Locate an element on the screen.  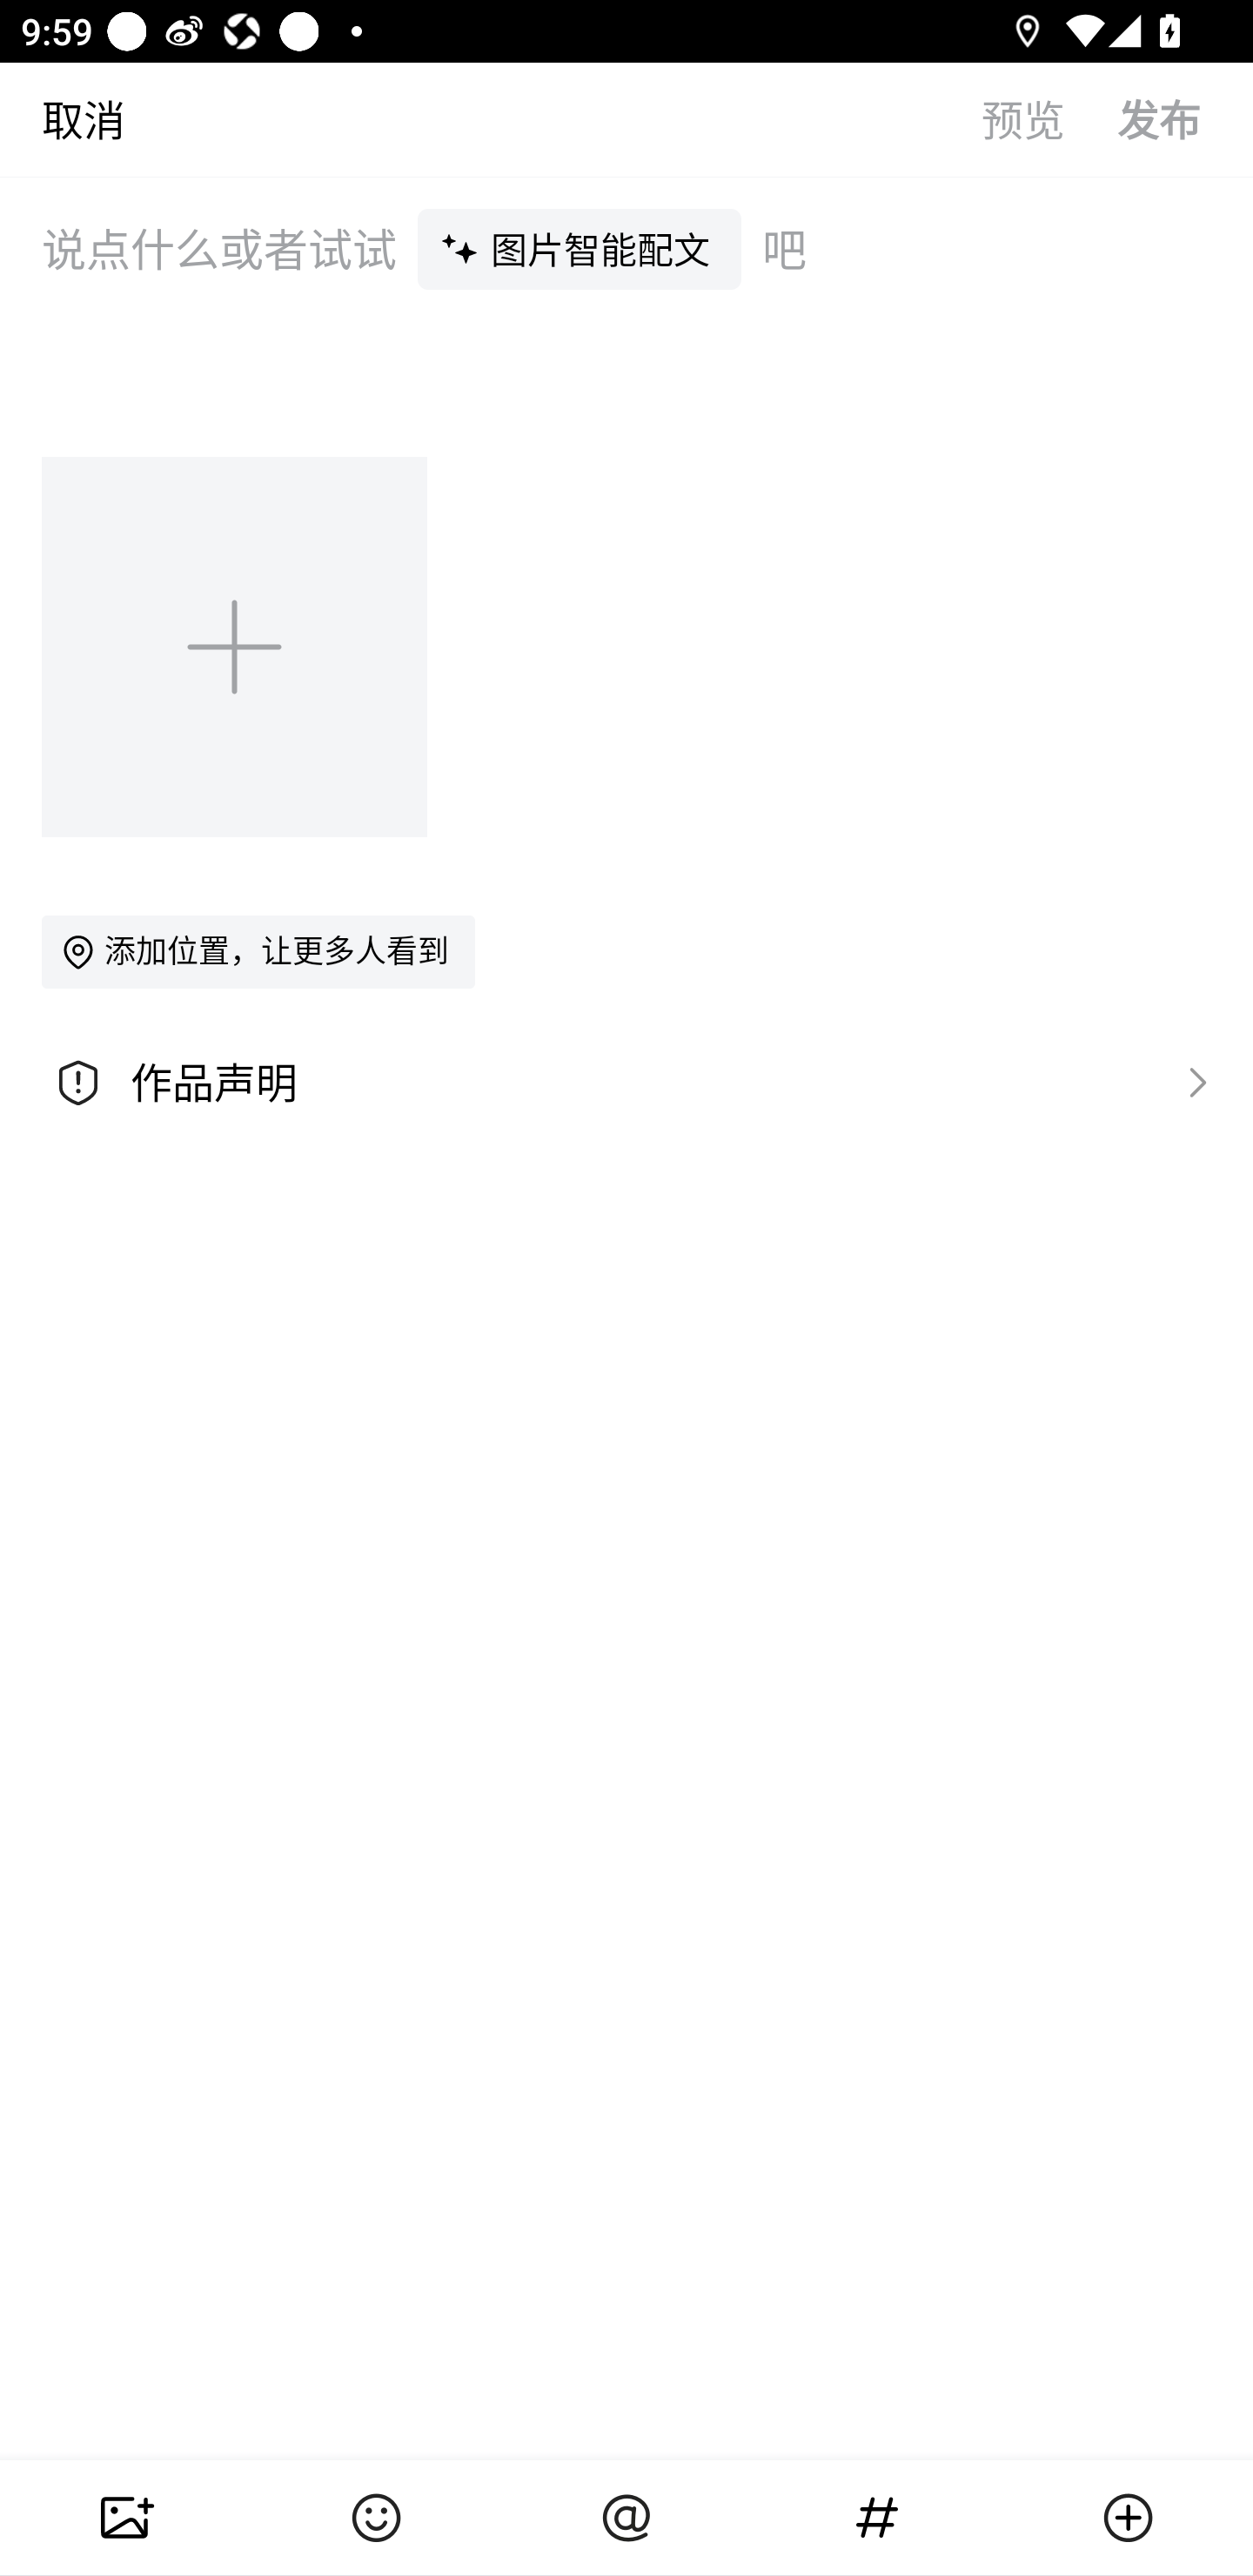
作品声明 高级设置 作品声明 高级设置 is located at coordinates (626, 1083).